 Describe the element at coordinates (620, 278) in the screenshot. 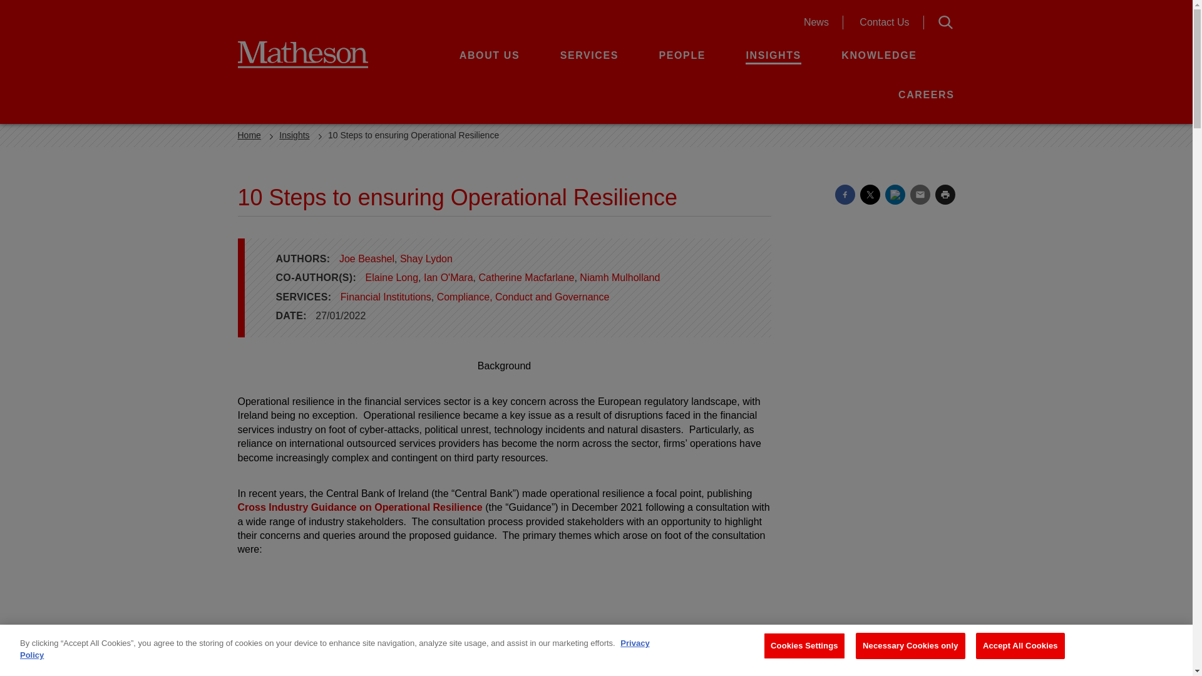

I see `Niamh Mulholland` at that location.